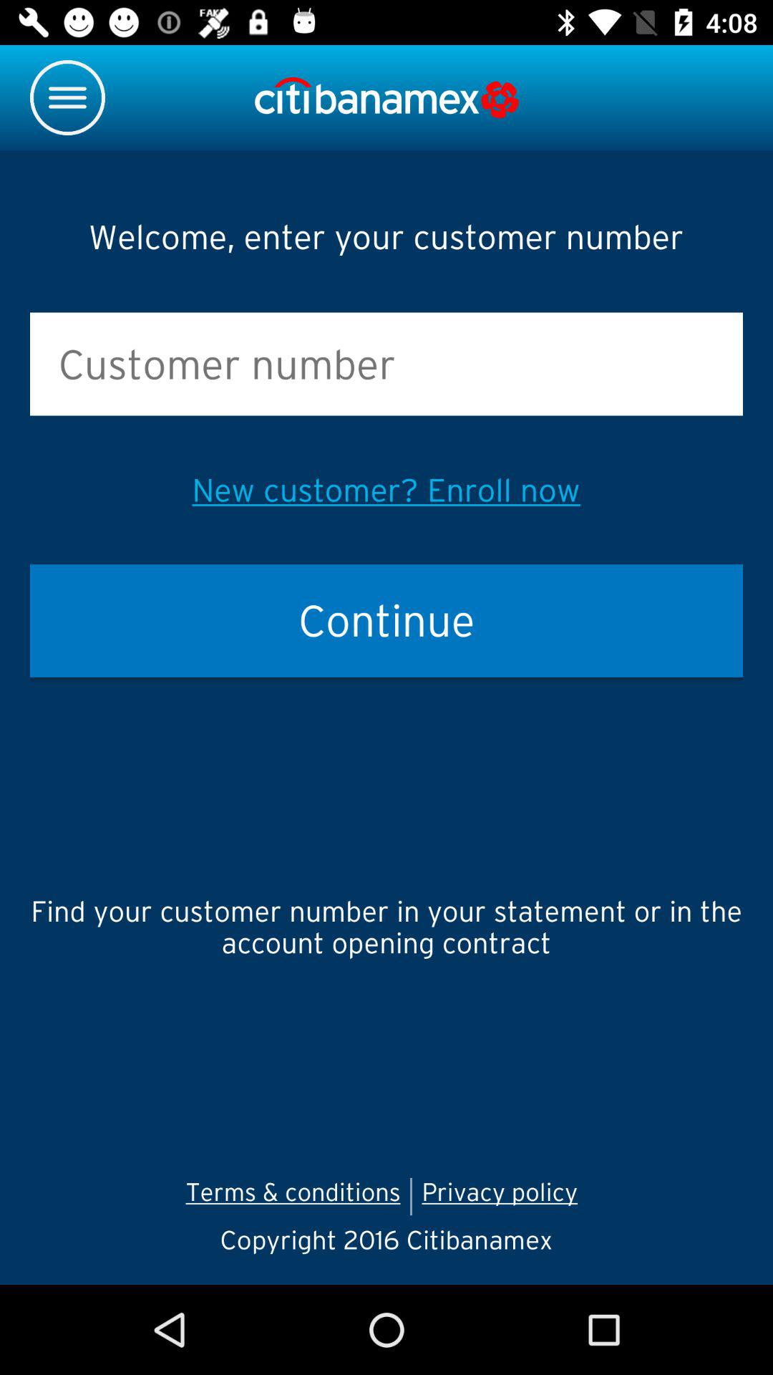  Describe the element at coordinates (386, 365) in the screenshot. I see `click the customer number field` at that location.